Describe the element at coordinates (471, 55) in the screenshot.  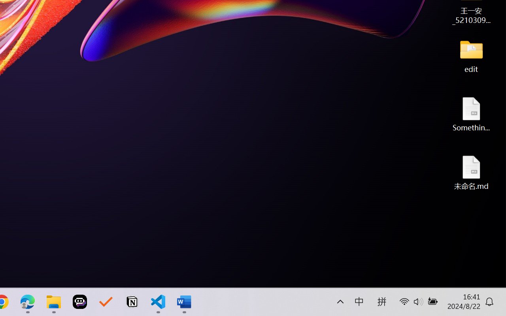
I see `edit` at that location.